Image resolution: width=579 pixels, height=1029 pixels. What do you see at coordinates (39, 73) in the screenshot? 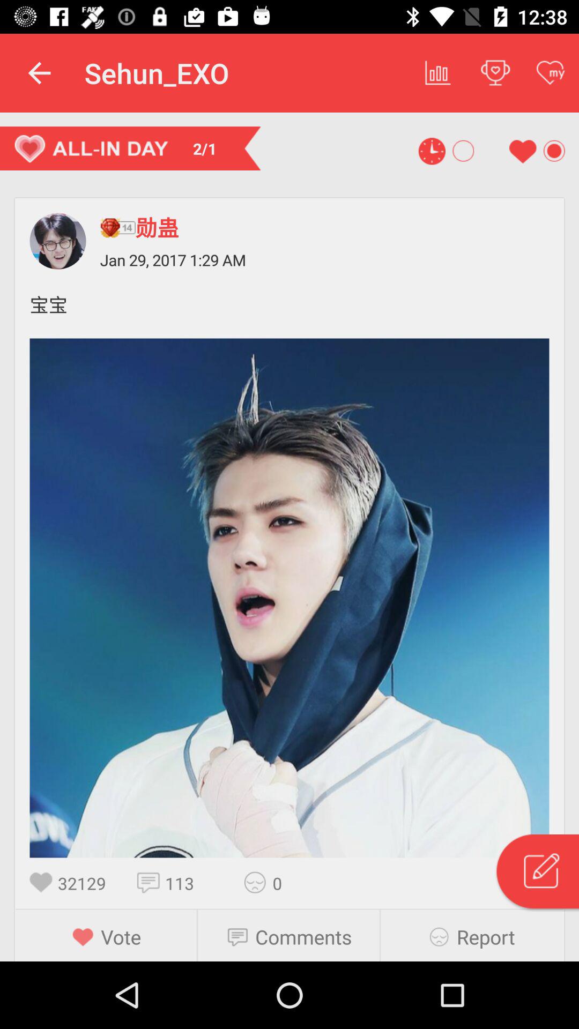
I see `select the item above 2/1` at bounding box center [39, 73].